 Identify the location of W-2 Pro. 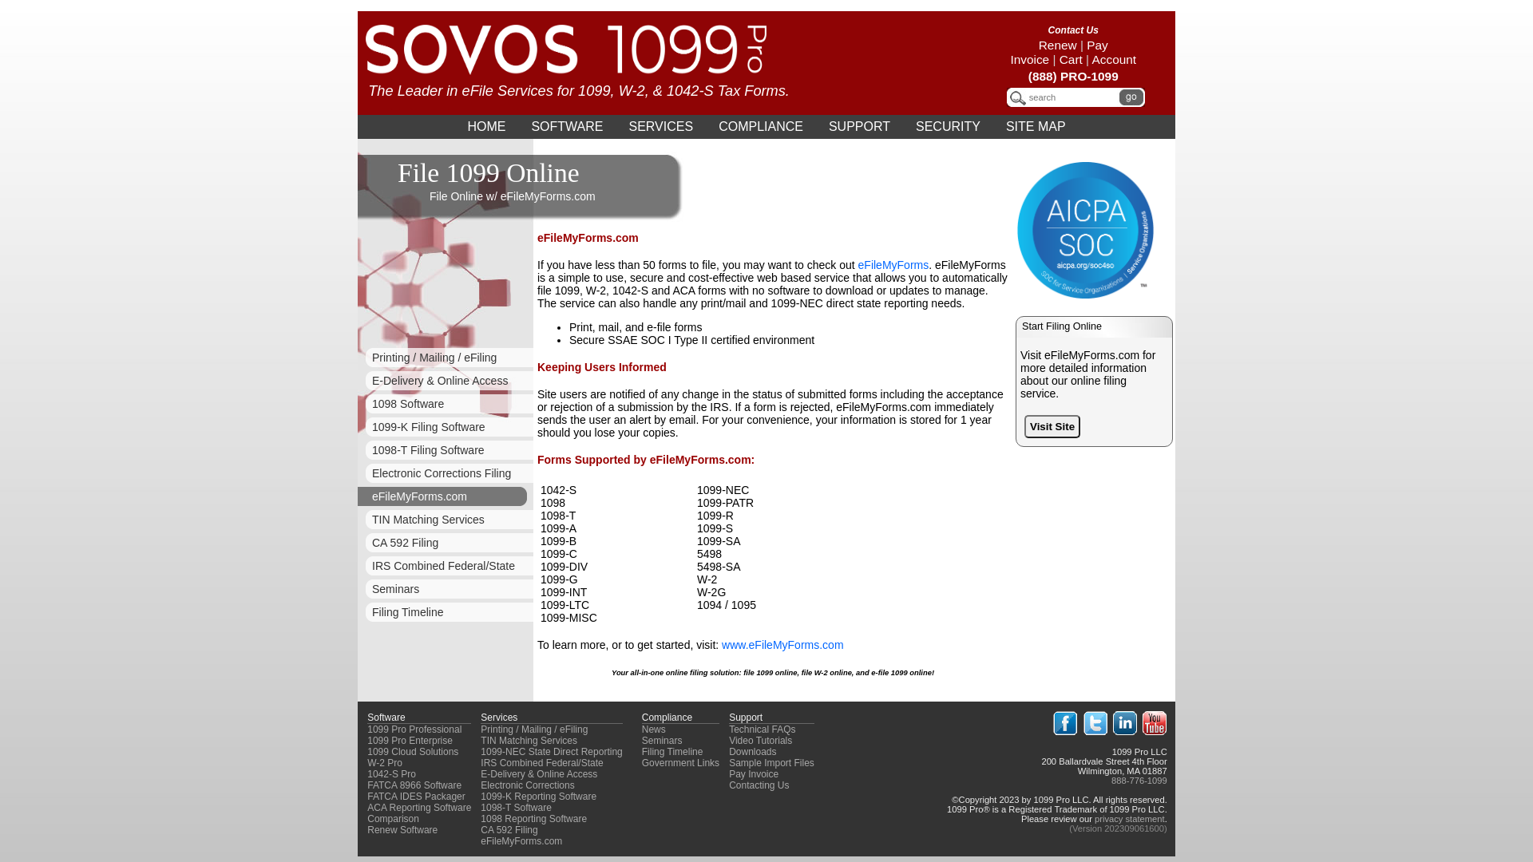
(385, 763).